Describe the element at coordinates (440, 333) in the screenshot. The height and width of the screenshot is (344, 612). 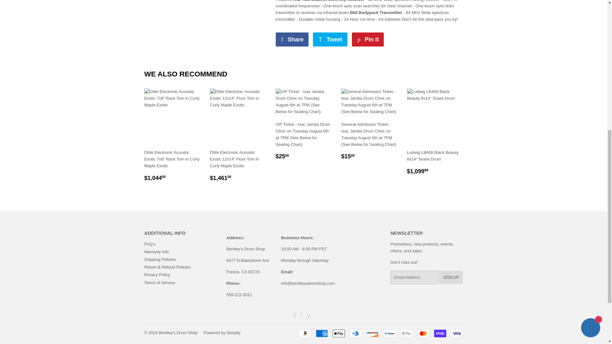
I see `Shop Pay` at that location.